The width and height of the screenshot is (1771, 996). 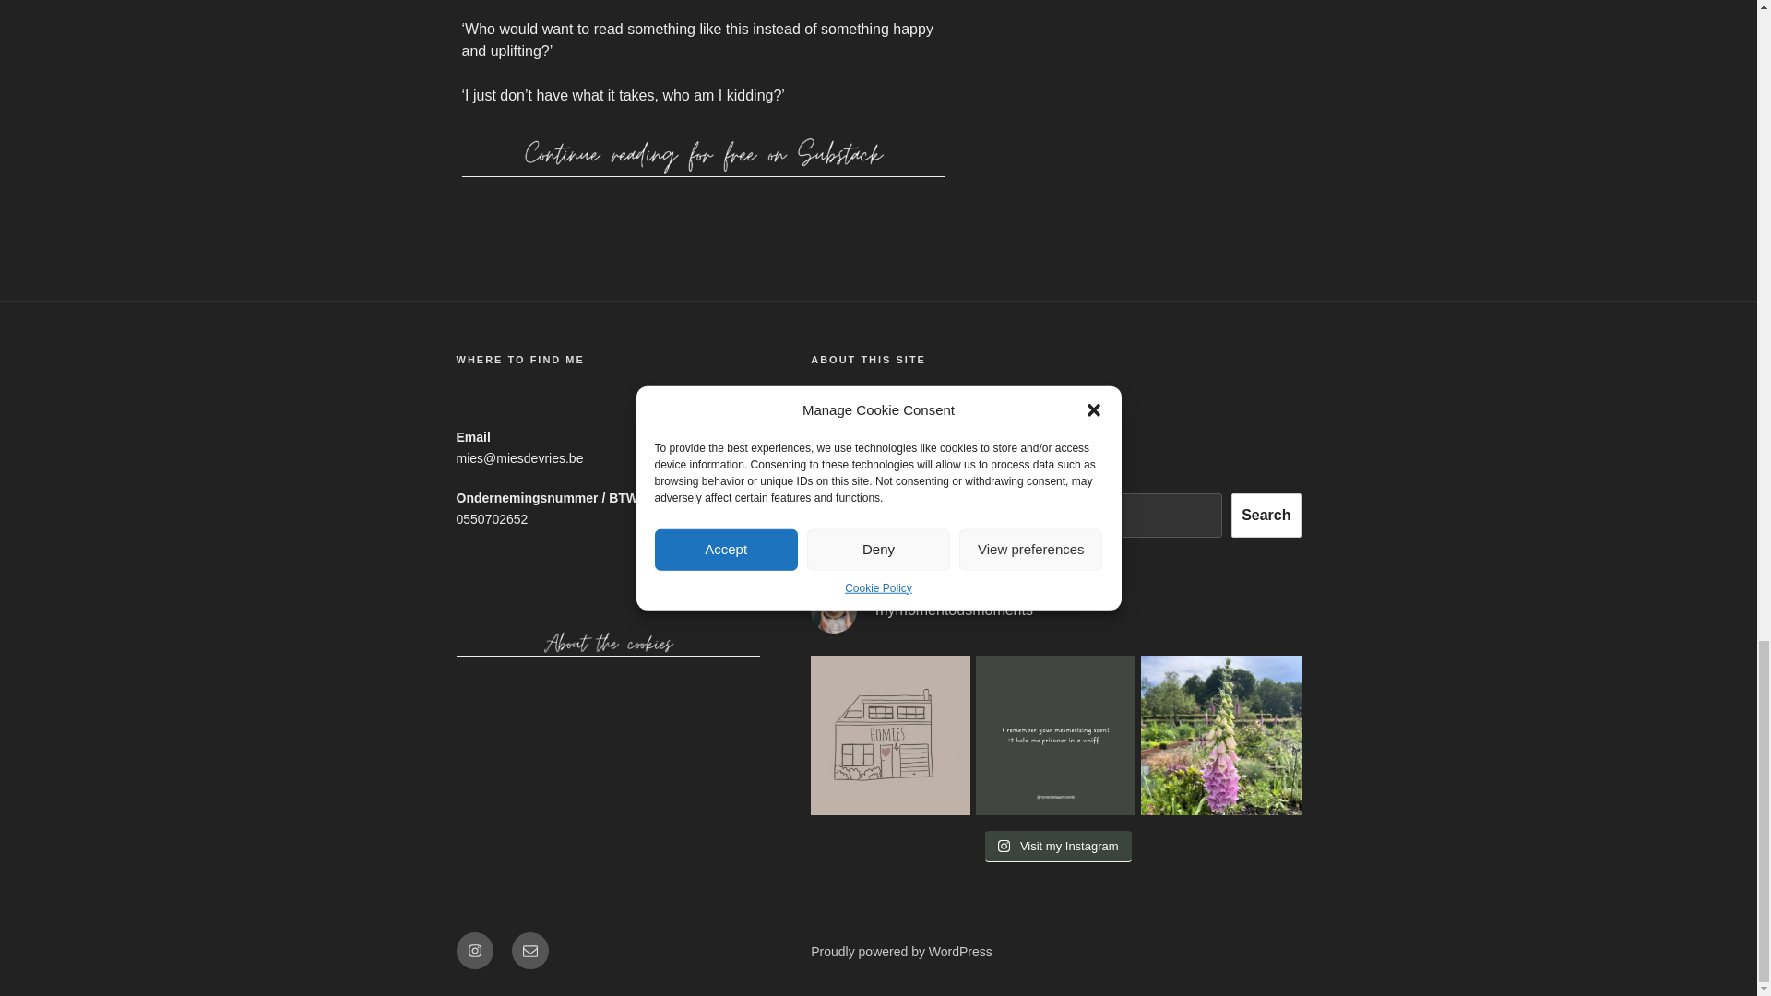 I want to click on Email, so click(x=529, y=950).